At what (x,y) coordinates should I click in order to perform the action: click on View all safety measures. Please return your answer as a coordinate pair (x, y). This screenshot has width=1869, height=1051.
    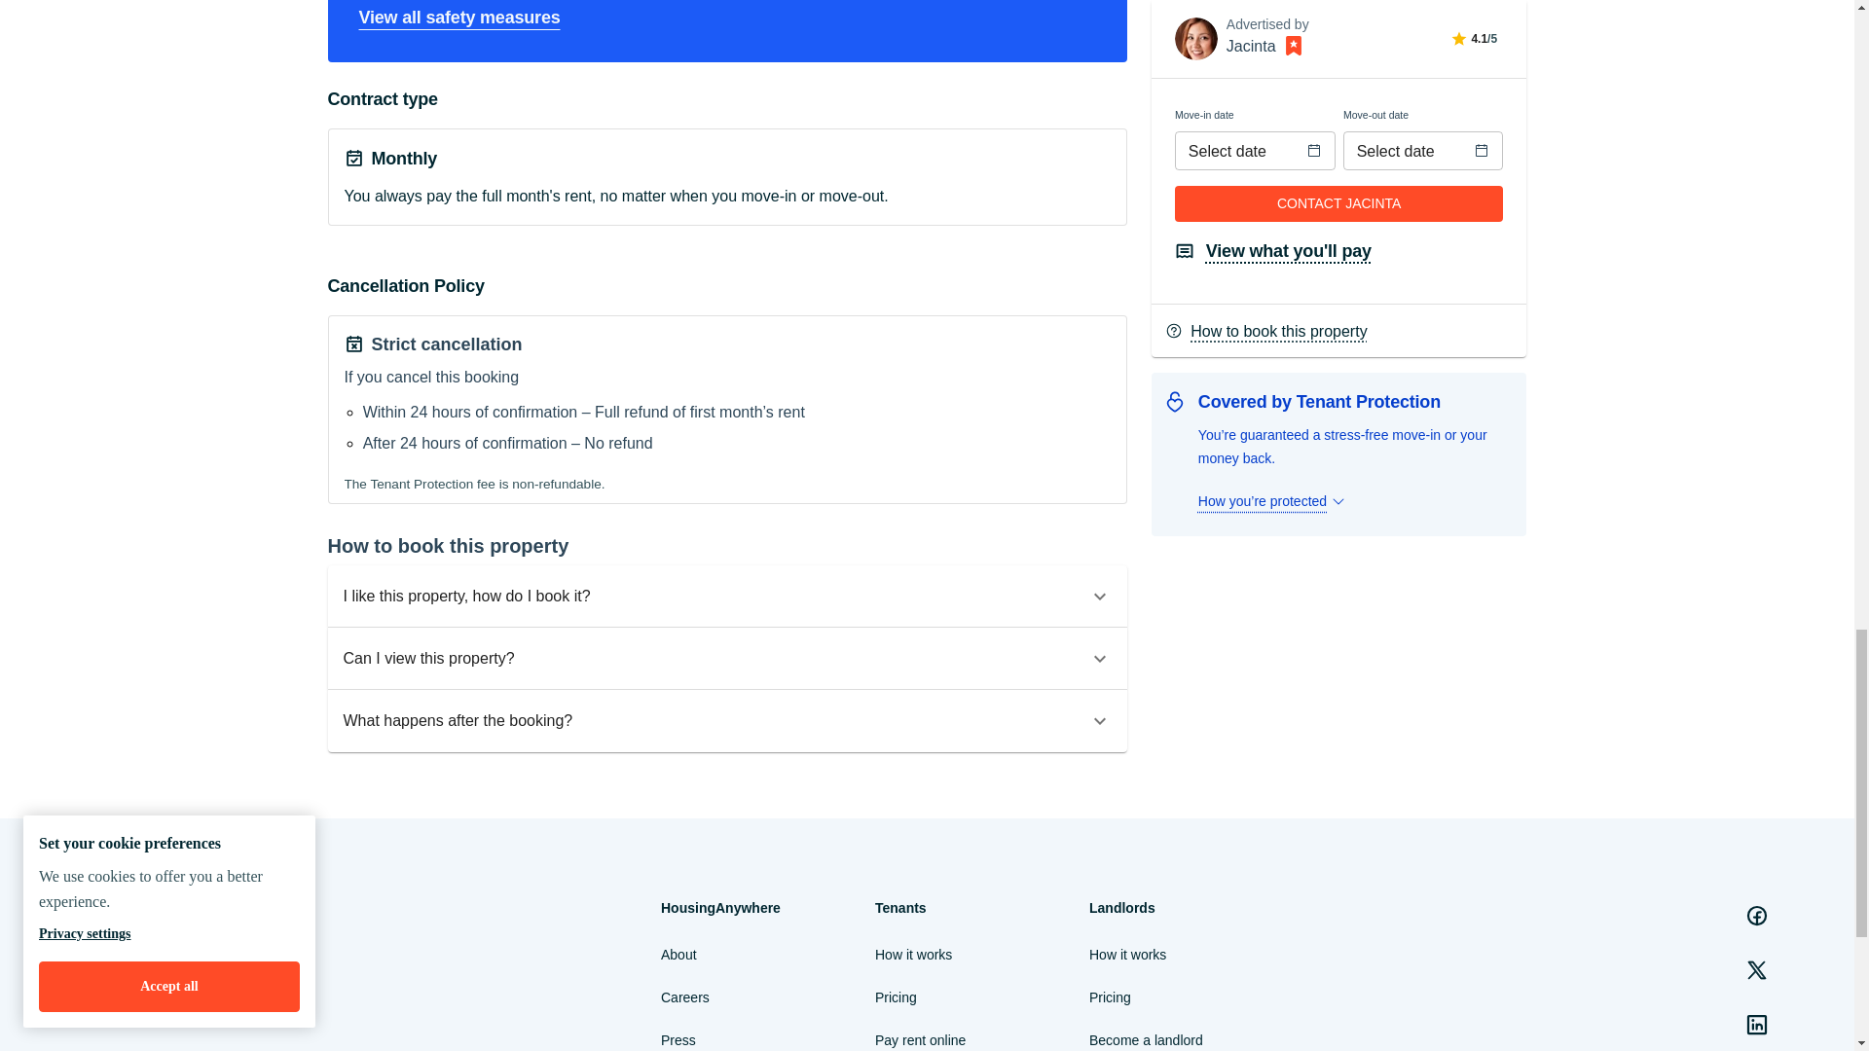
    Looking at the image, I should click on (458, 18).